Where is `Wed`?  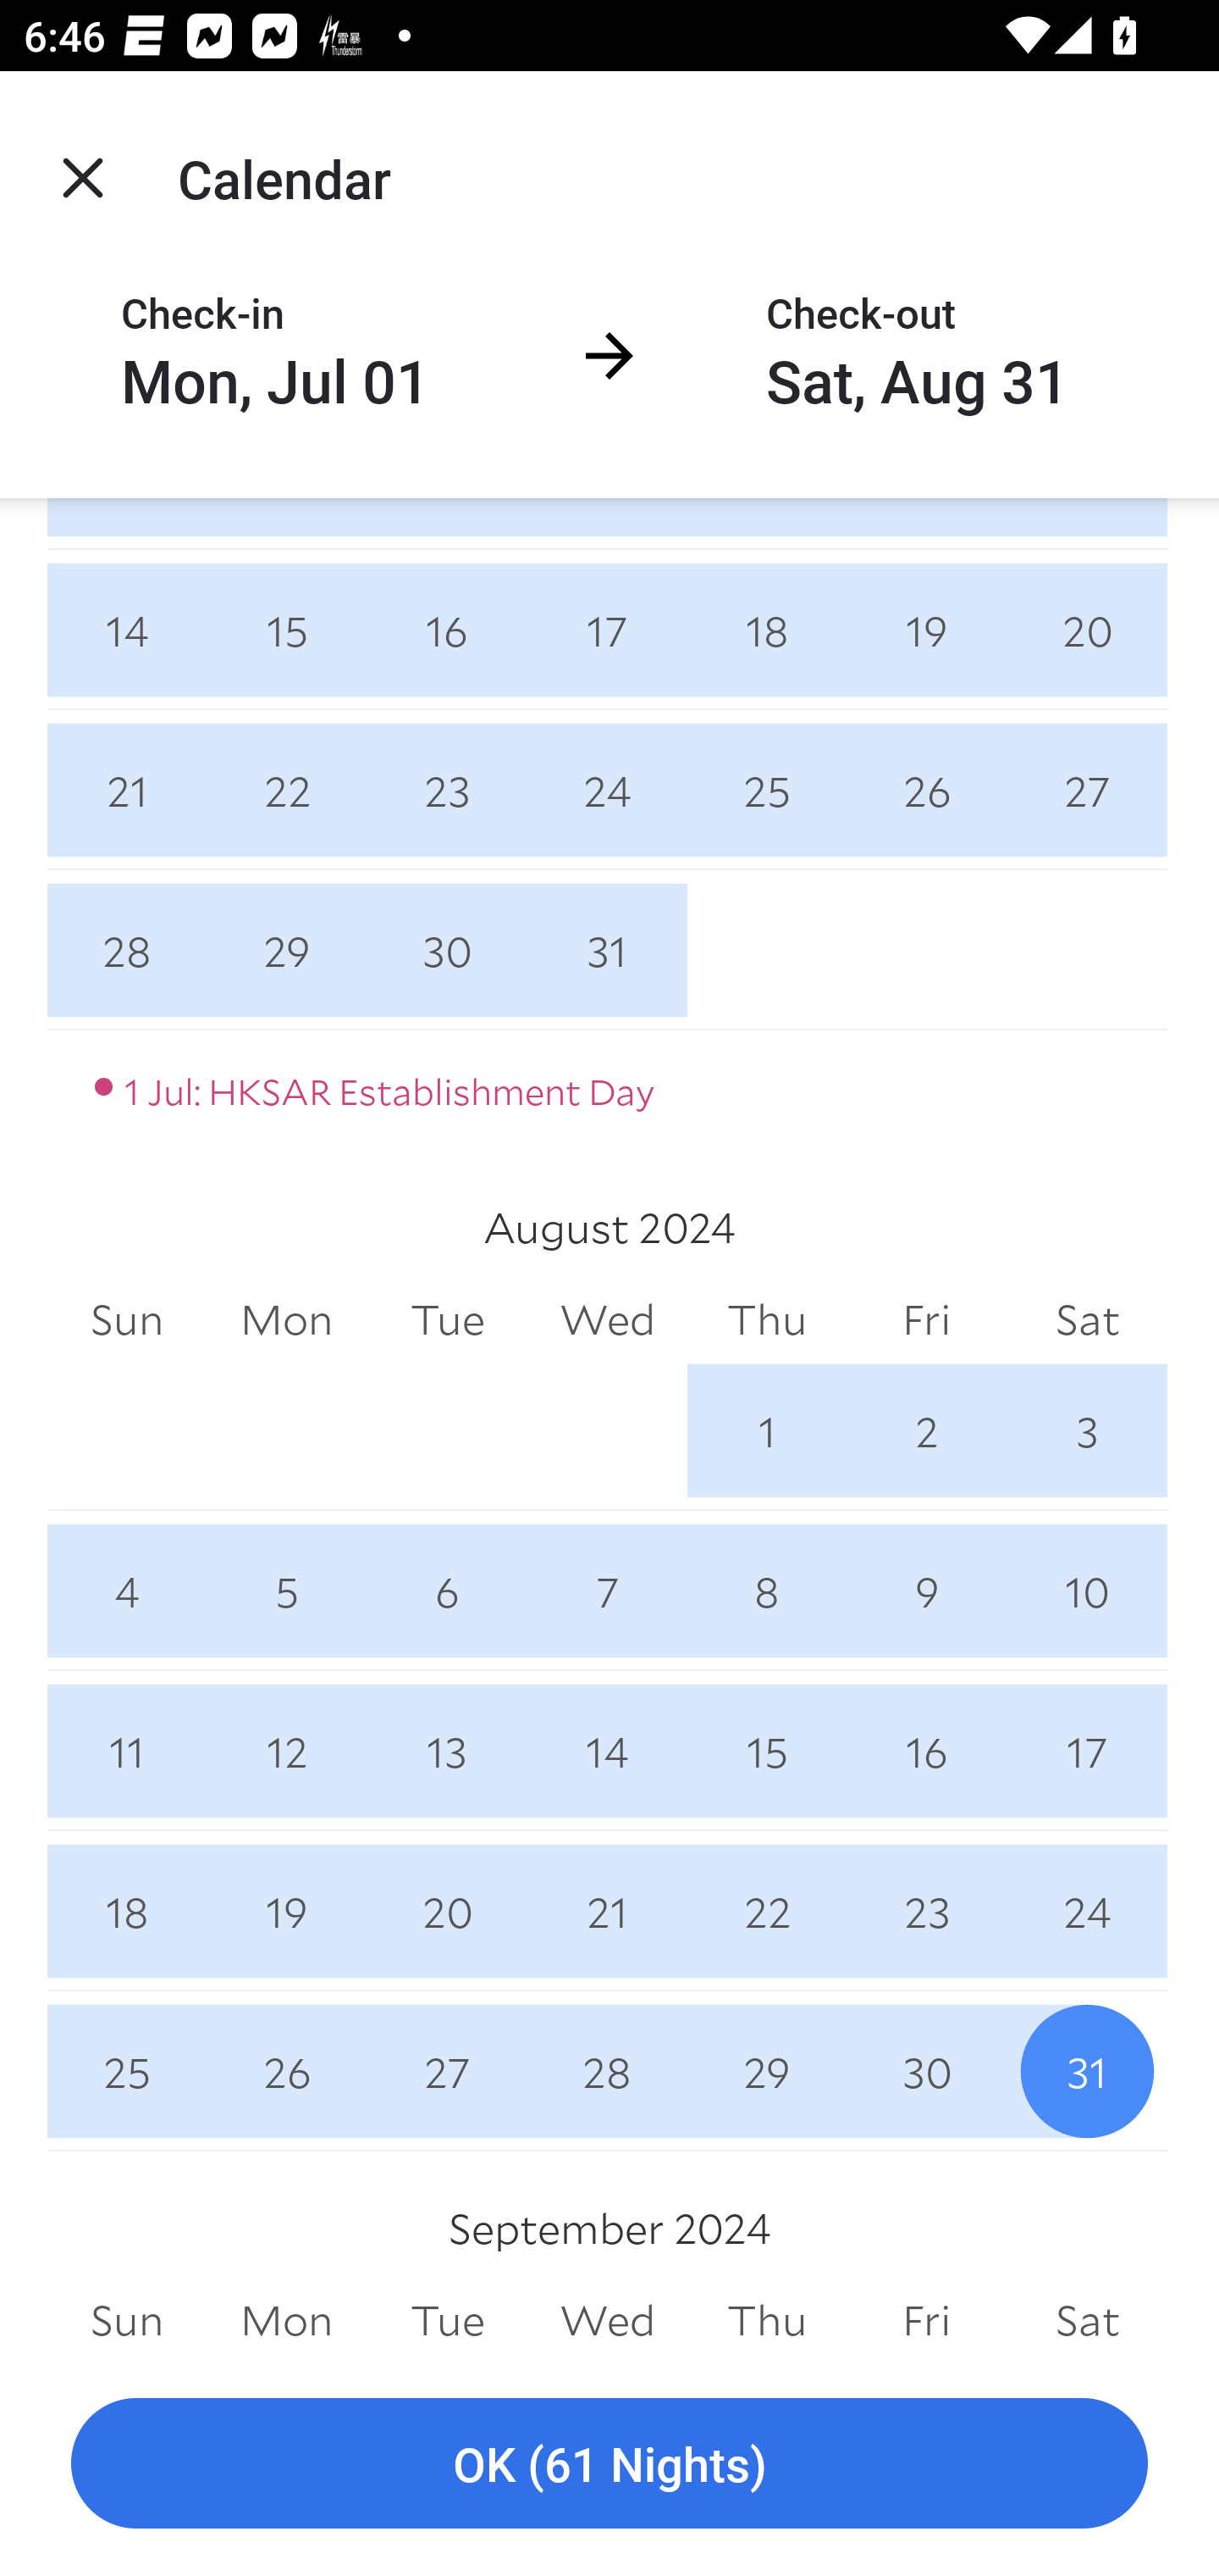 Wed is located at coordinates (608, 1320).